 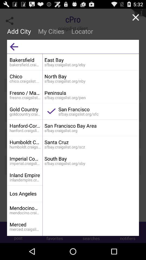 What do you see at coordinates (90, 60) in the screenshot?
I see `scroll to the east bay icon` at bounding box center [90, 60].